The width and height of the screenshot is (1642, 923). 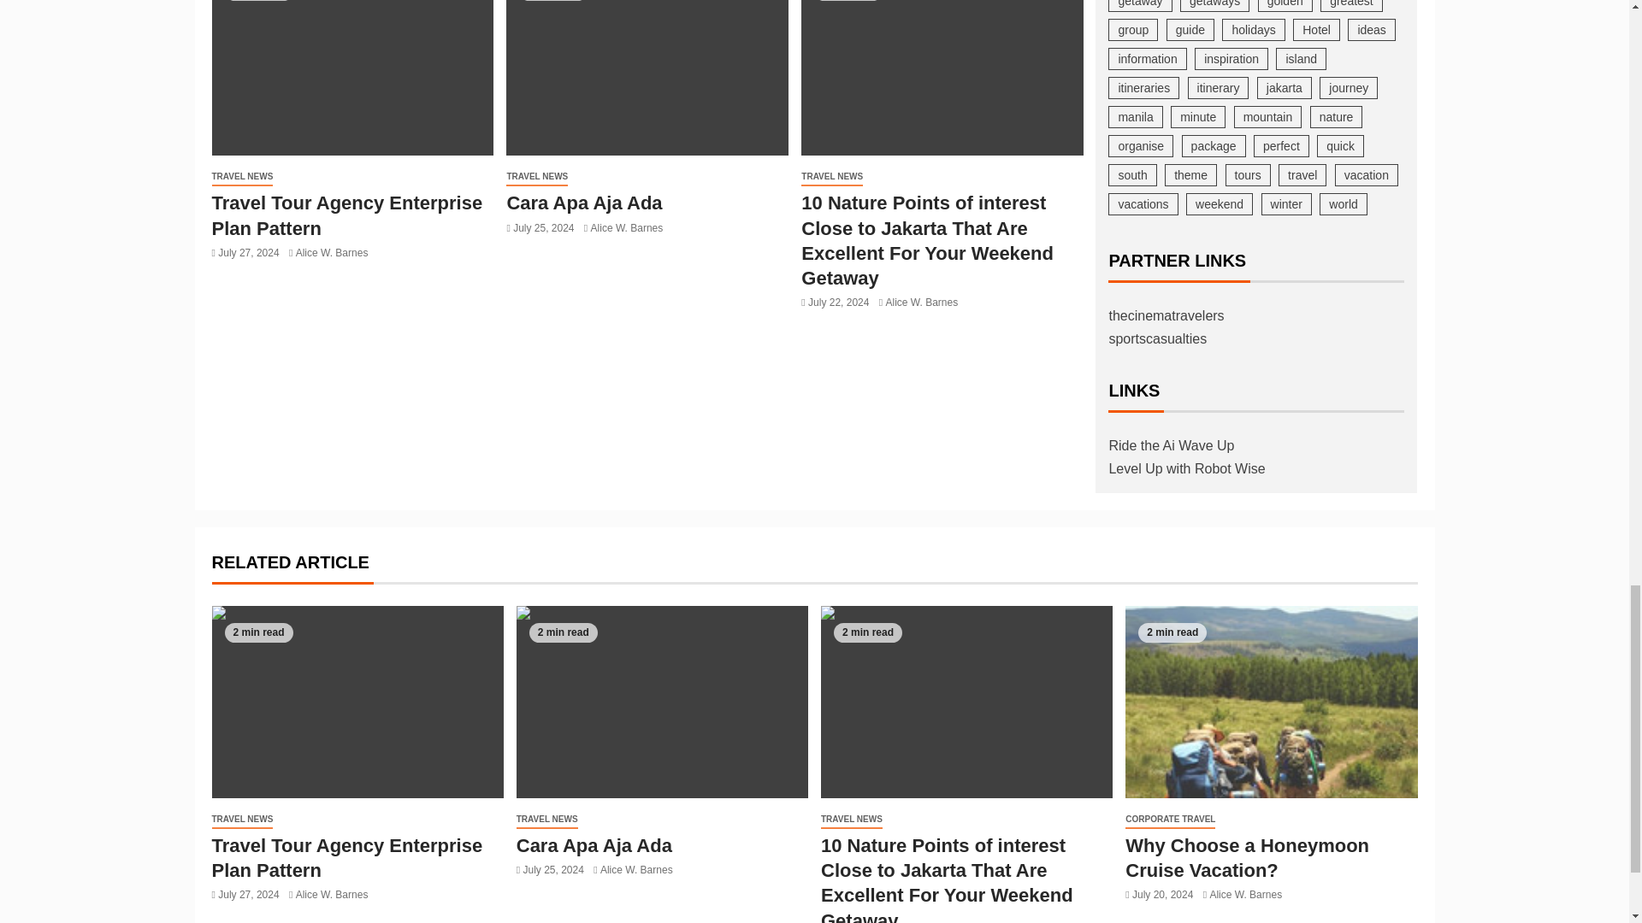 What do you see at coordinates (332, 253) in the screenshot?
I see `Alice W. Barnes` at bounding box center [332, 253].